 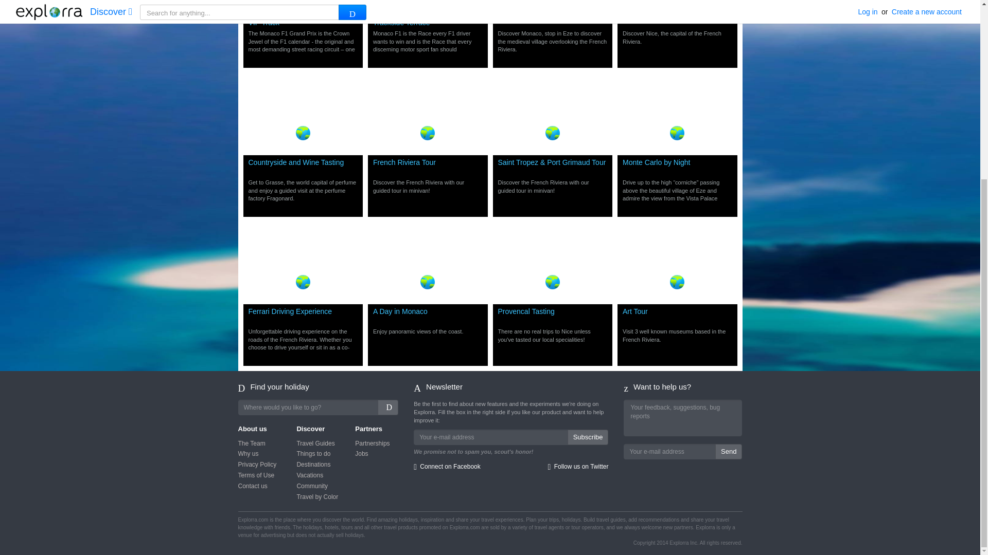 I want to click on Monaco F1 Grand Prix - 2 Days VIP Track, so click(x=677, y=41).